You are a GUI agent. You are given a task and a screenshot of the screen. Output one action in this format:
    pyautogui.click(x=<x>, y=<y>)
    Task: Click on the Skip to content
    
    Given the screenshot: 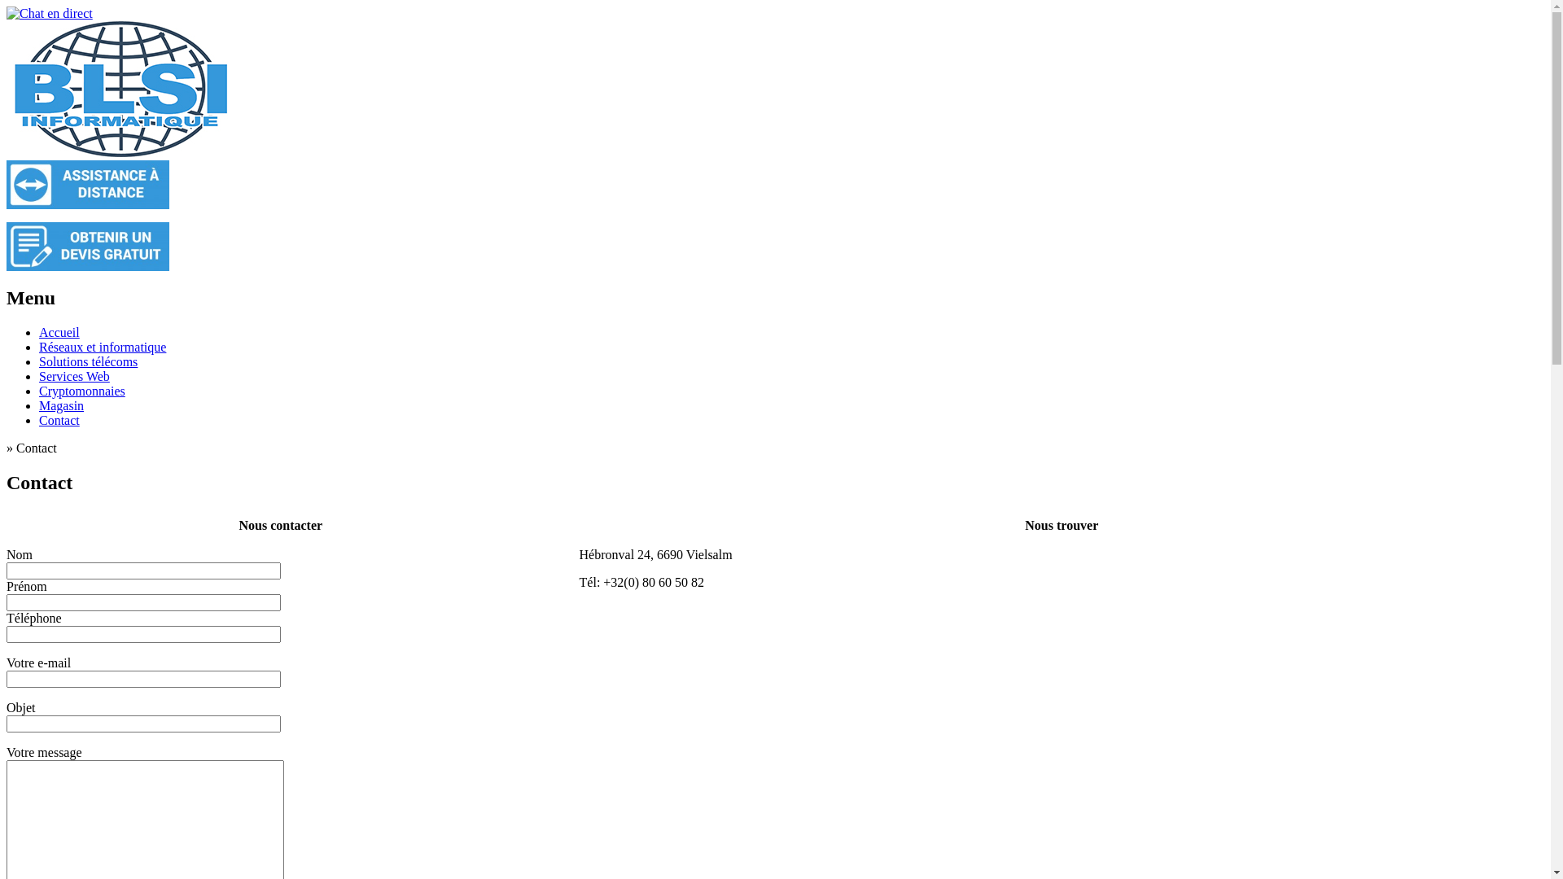 What is the action you would take?
    pyautogui.click(x=7, y=326)
    